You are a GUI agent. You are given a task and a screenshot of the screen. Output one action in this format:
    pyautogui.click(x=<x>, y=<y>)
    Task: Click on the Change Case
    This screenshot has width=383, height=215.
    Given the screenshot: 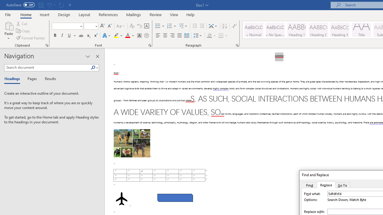 What is the action you would take?
    pyautogui.click(x=121, y=26)
    